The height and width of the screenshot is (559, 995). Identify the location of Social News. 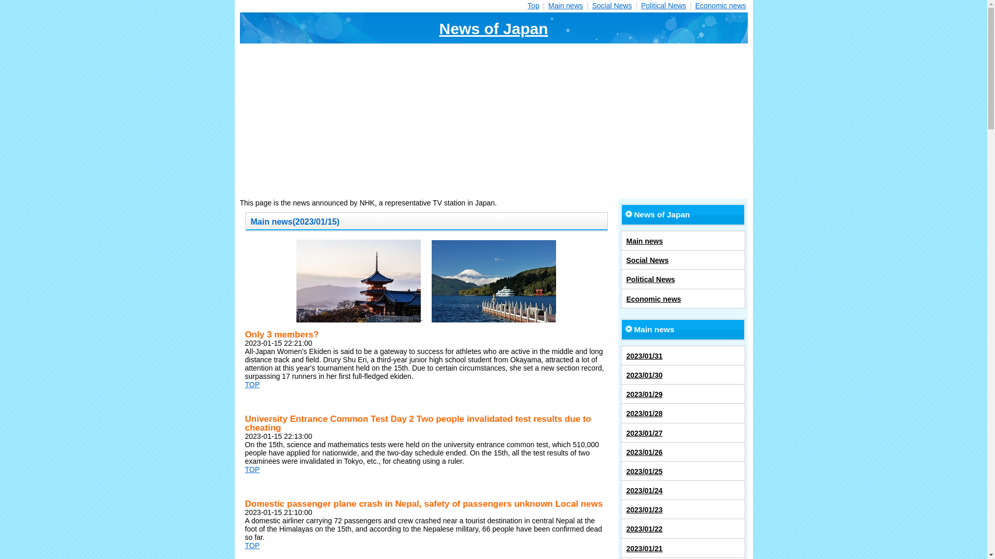
(612, 6).